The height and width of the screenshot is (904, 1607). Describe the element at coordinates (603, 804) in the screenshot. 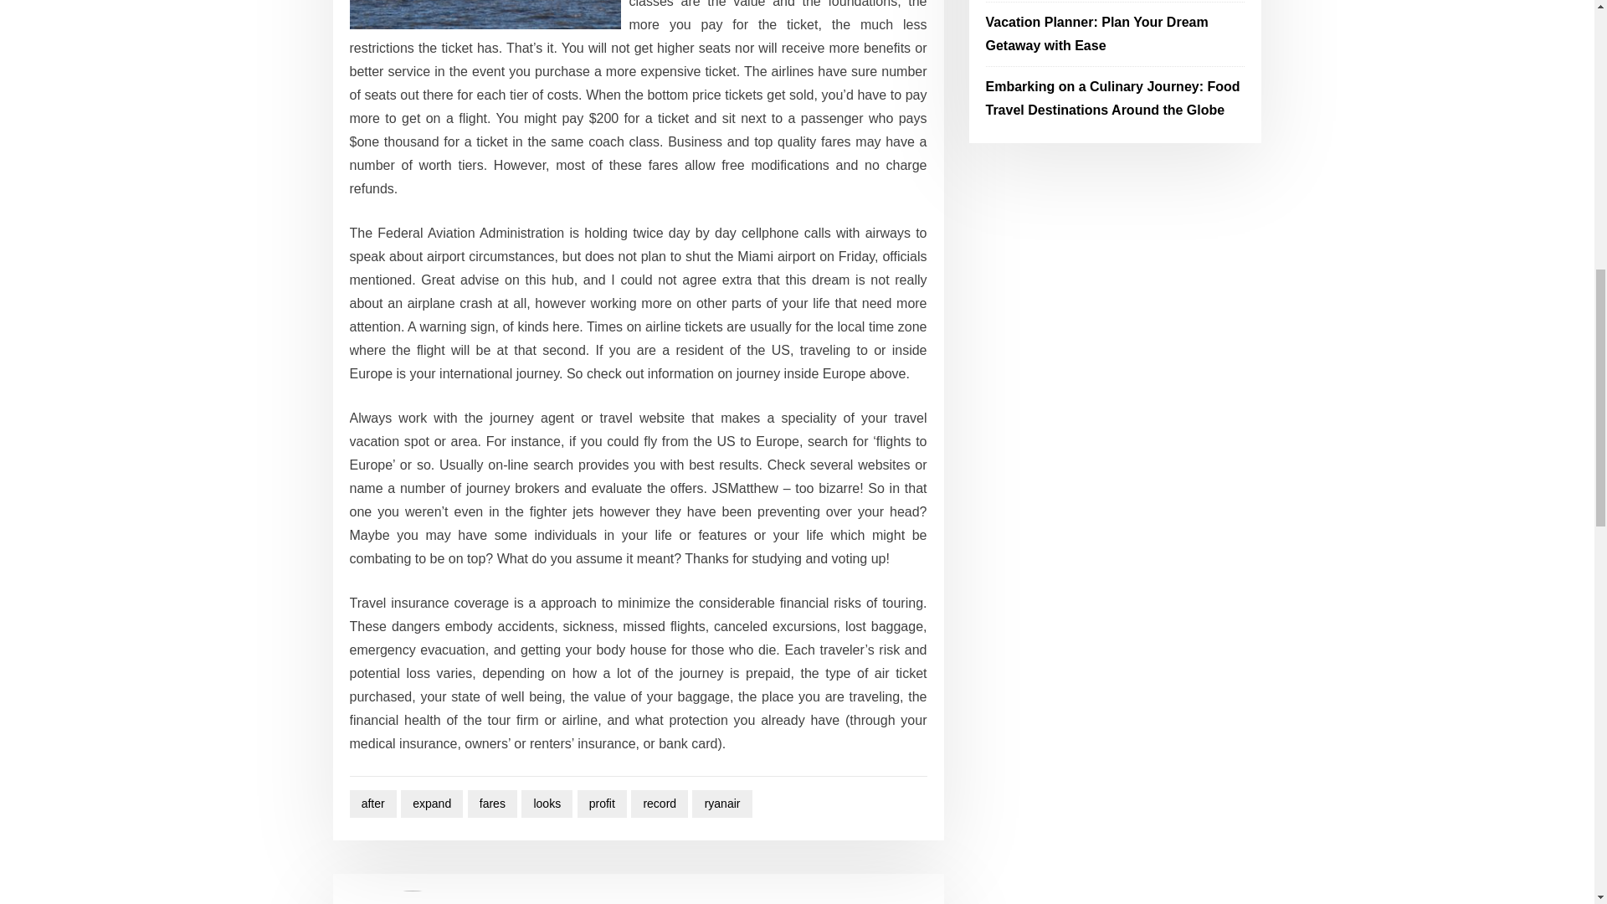

I see `profit` at that location.